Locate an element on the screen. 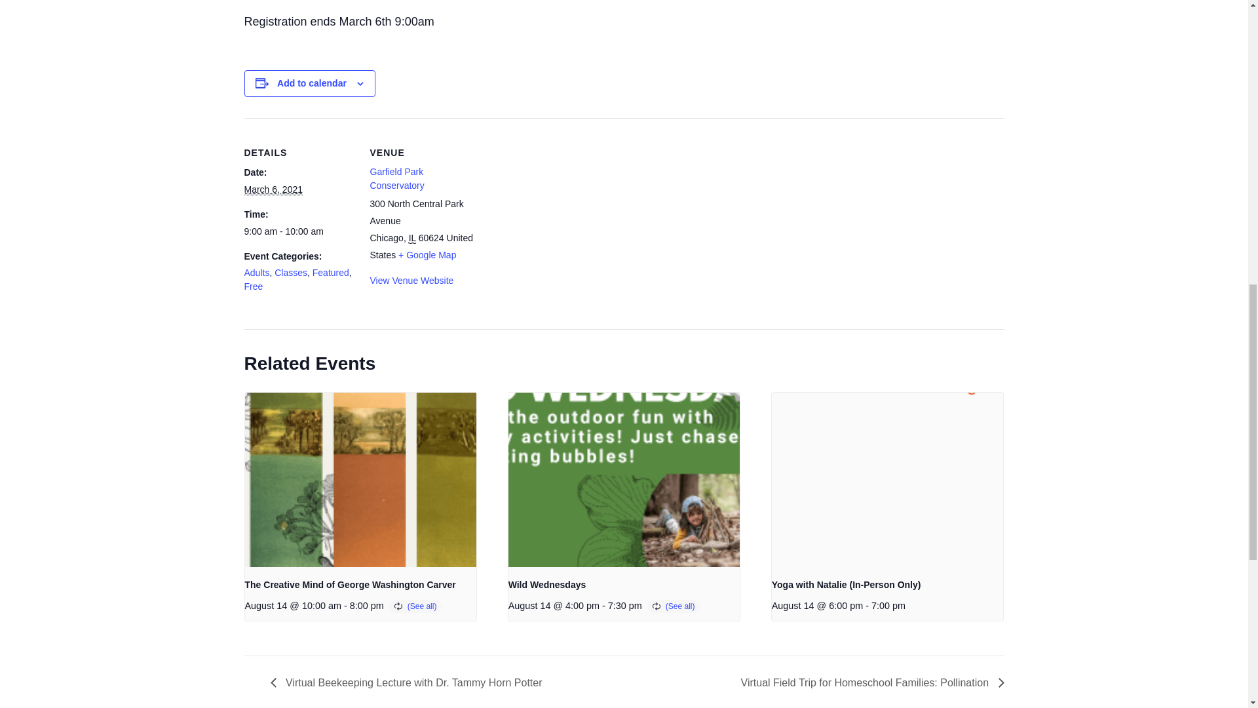  2021-03-06 is located at coordinates (299, 231).